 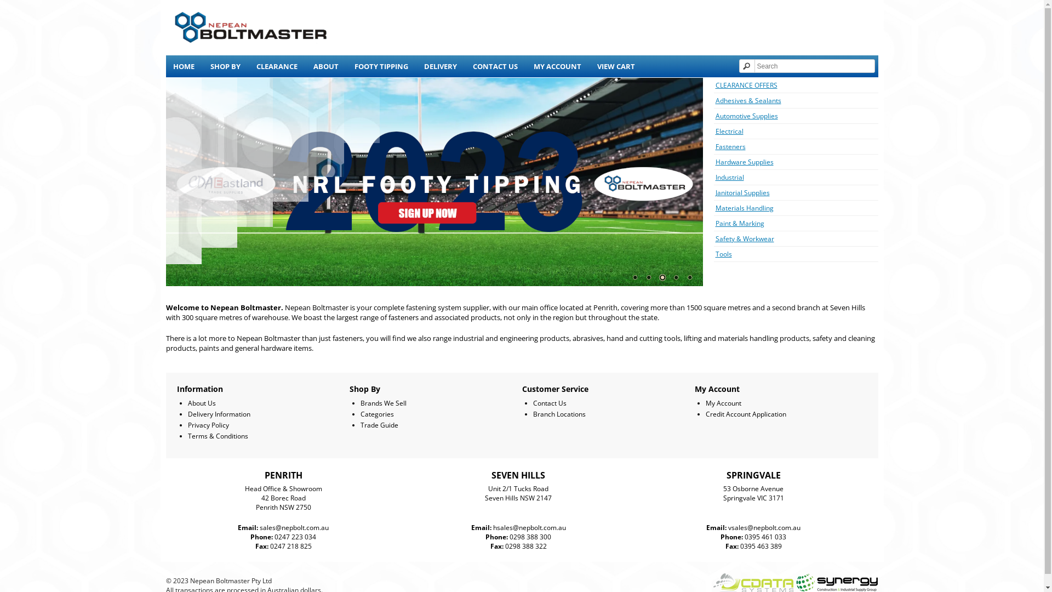 What do you see at coordinates (377, 414) in the screenshot?
I see `Categories` at bounding box center [377, 414].